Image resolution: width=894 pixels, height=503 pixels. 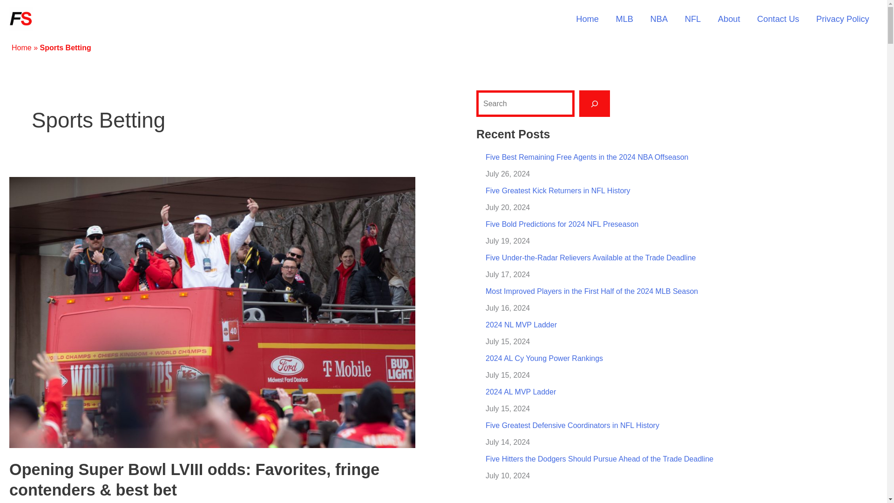 What do you see at coordinates (624, 20) in the screenshot?
I see `MLB` at bounding box center [624, 20].